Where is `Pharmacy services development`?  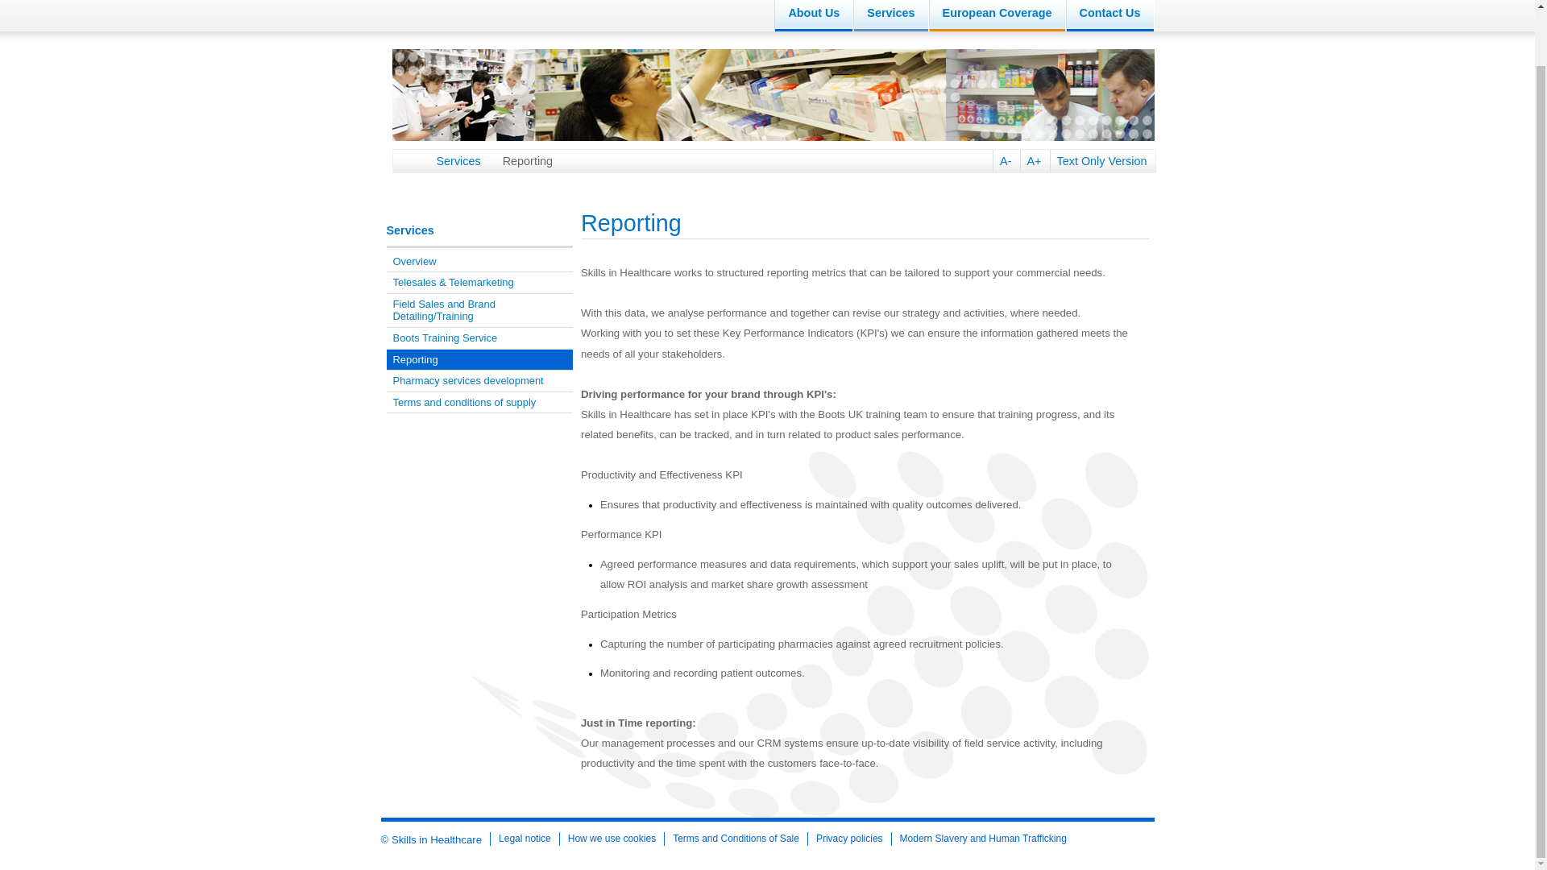 Pharmacy services development is located at coordinates (480, 382).